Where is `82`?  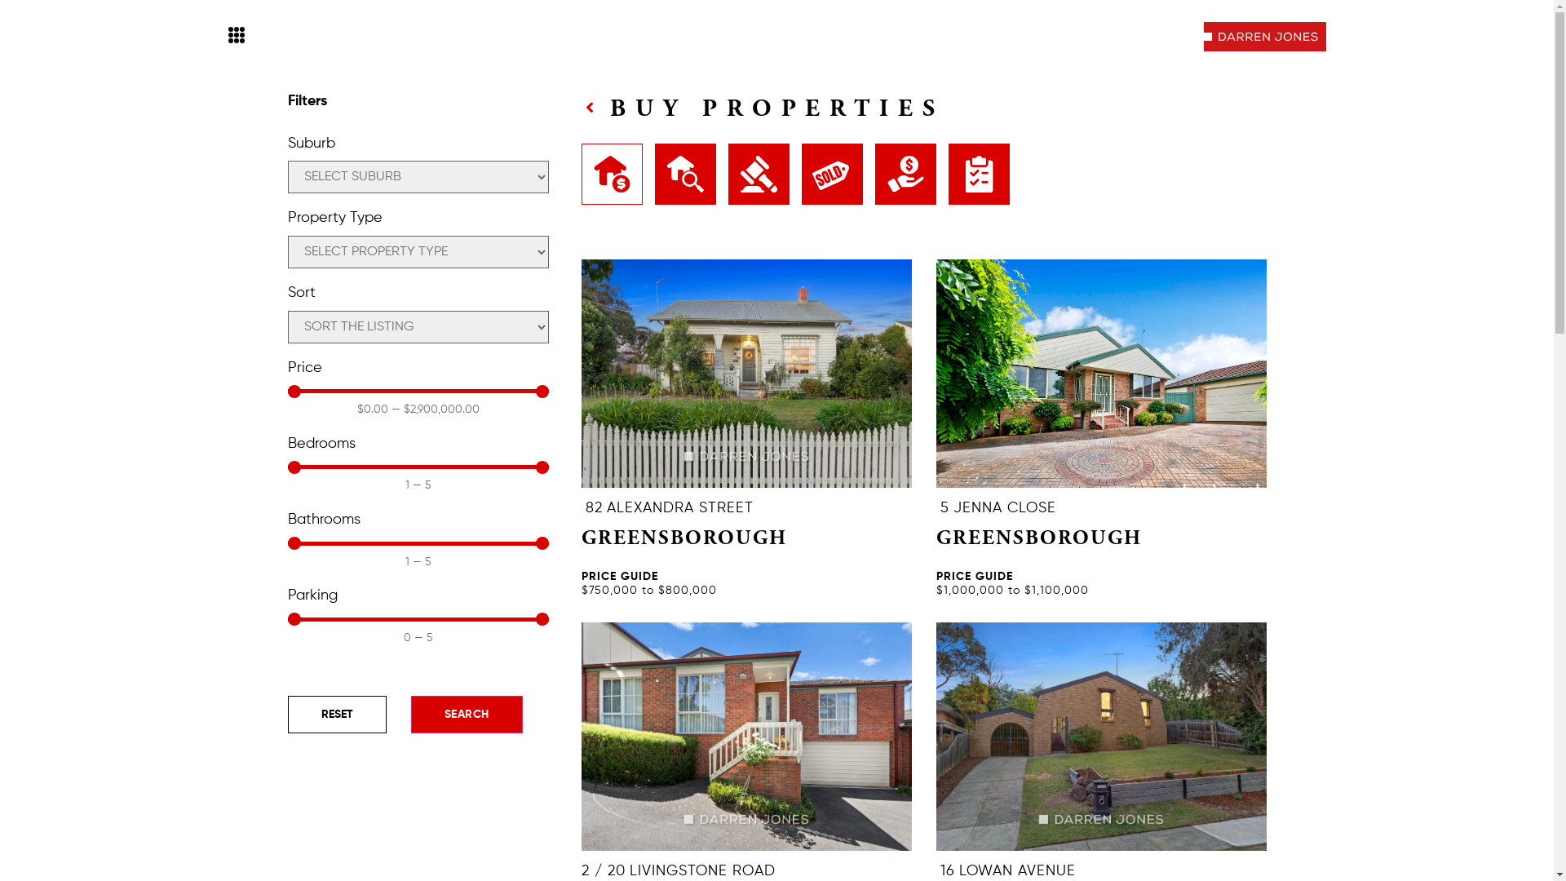
82 is located at coordinates (594, 508).